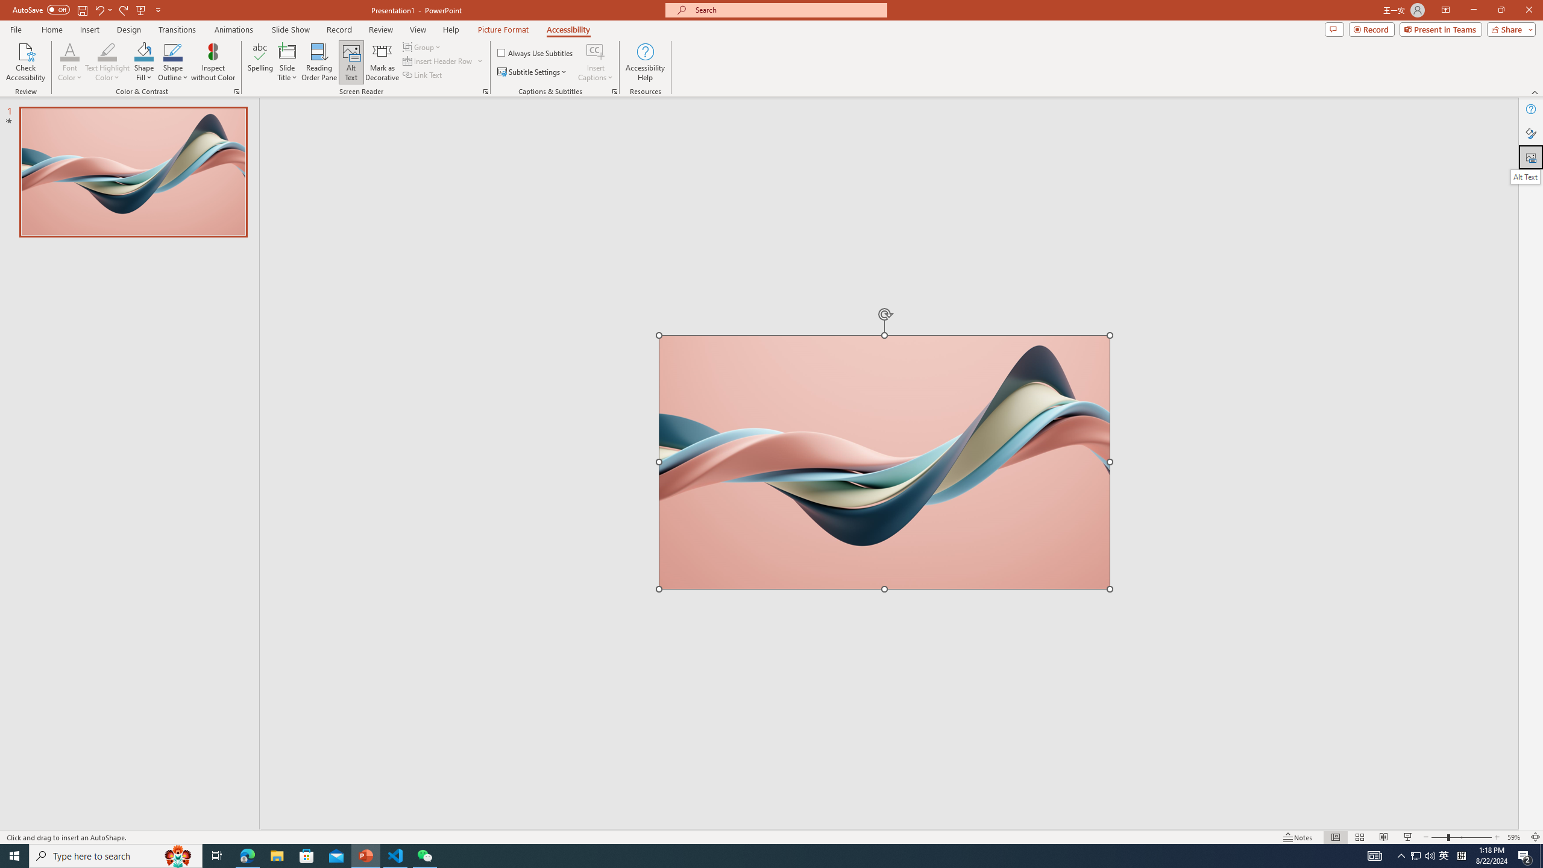 This screenshot has height=868, width=1543. Describe the element at coordinates (486, 92) in the screenshot. I see `Screen Reader` at that location.